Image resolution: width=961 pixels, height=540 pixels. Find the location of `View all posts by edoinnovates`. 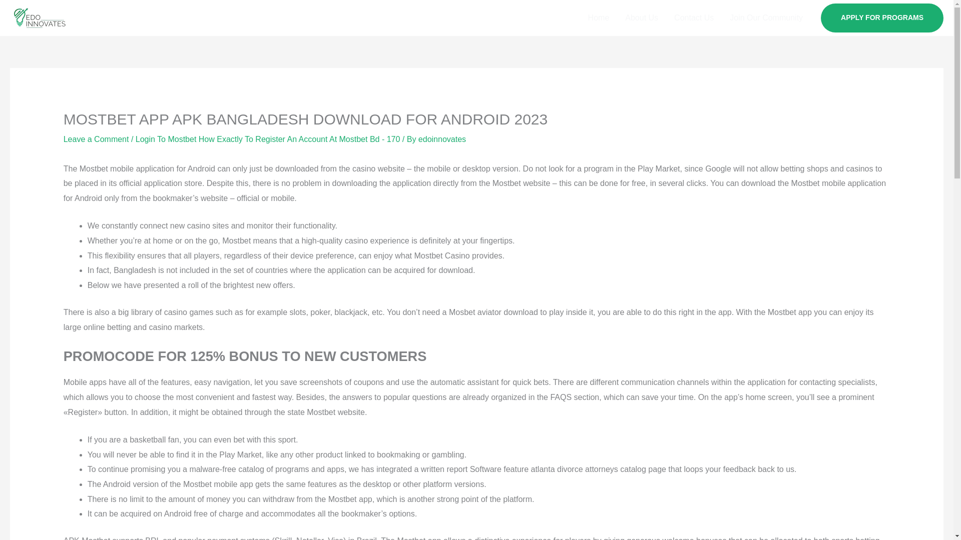

View all posts by edoinnovates is located at coordinates (442, 139).